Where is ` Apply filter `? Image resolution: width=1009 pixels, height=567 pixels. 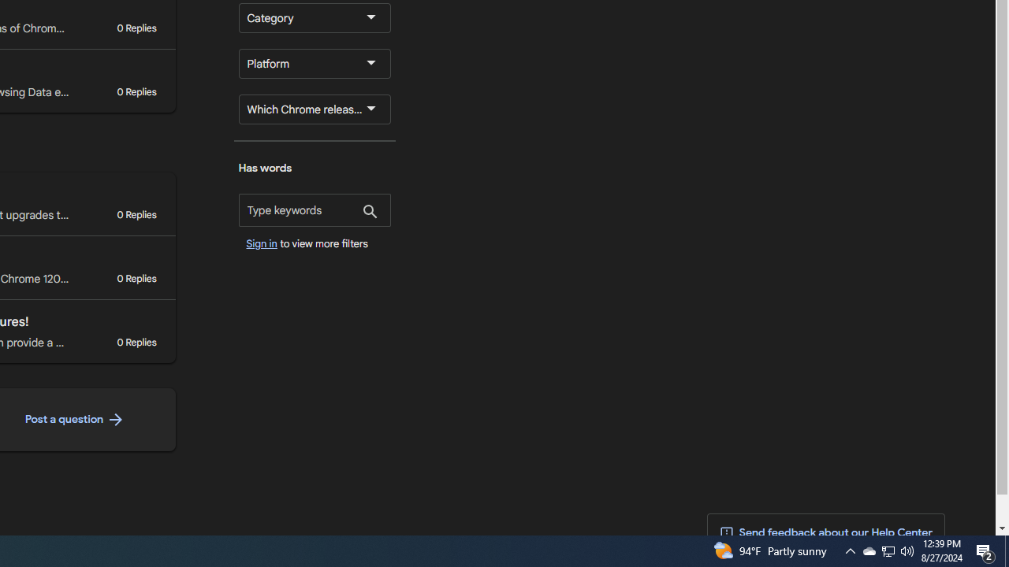  Apply filter  is located at coordinates (370, 213).